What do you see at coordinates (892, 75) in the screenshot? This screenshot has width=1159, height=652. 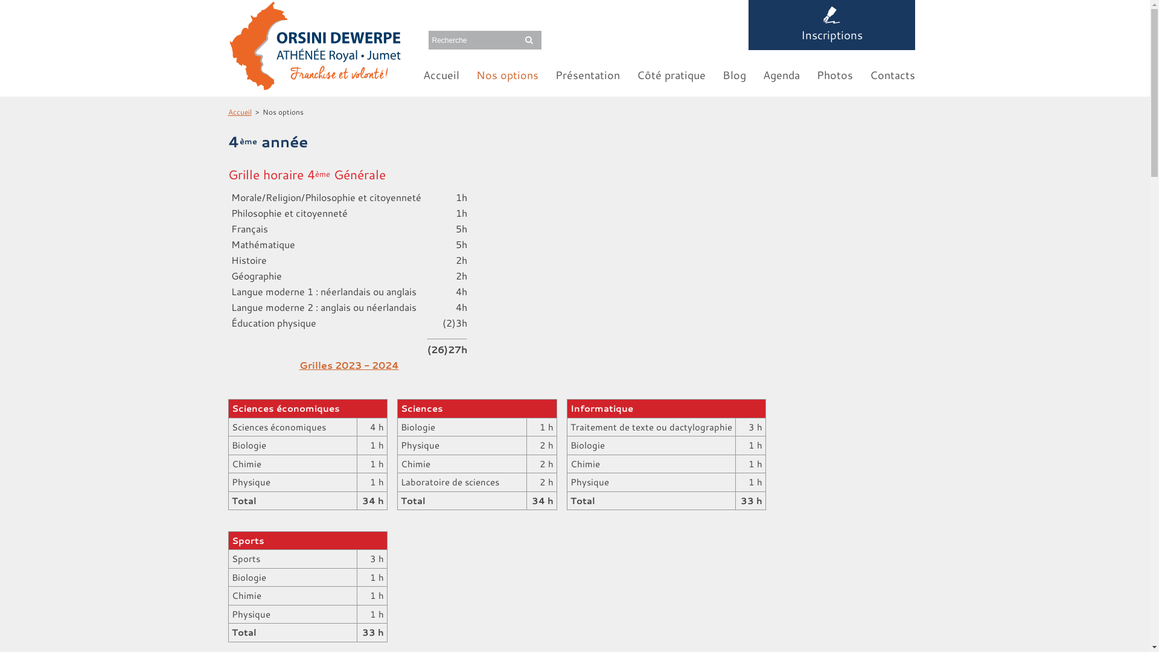 I see `Contacts` at bounding box center [892, 75].